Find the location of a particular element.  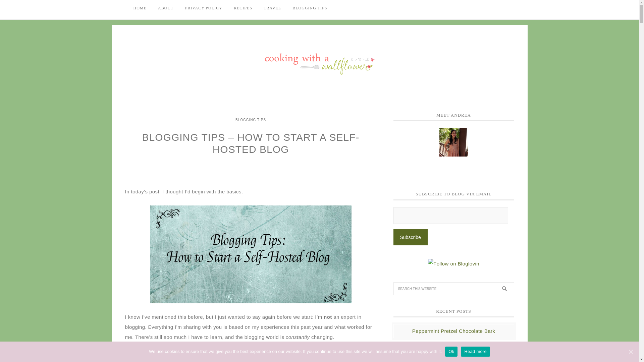

PRIVACY POLICY is located at coordinates (204, 8).